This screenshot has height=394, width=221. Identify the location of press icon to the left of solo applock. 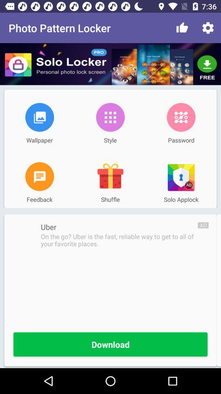
(110, 176).